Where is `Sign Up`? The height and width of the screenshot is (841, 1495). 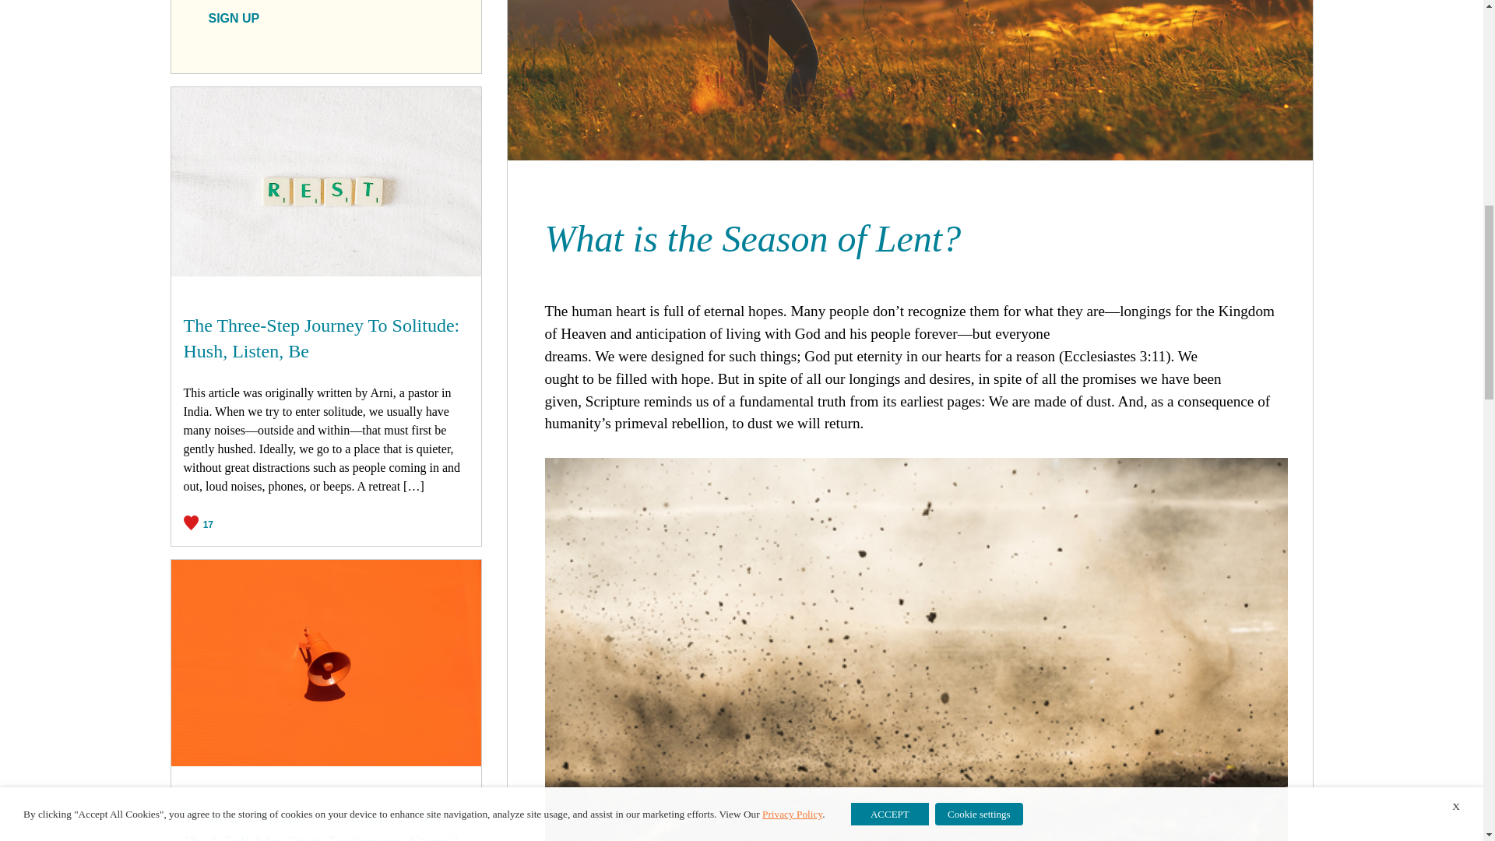
Sign Up is located at coordinates (234, 19).